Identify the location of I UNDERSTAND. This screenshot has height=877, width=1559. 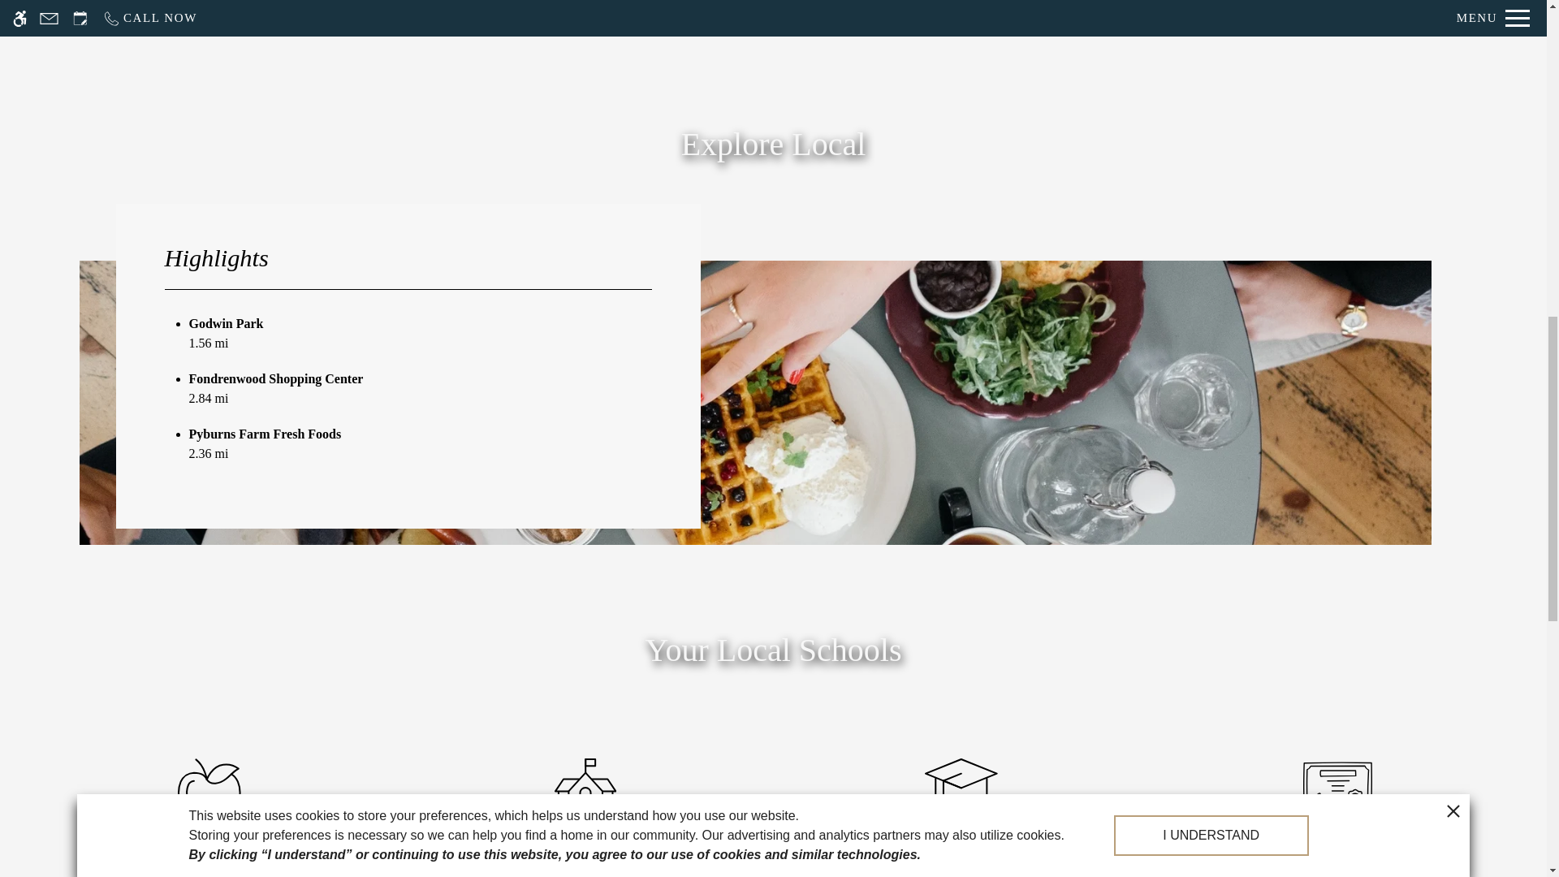
(1211, 702).